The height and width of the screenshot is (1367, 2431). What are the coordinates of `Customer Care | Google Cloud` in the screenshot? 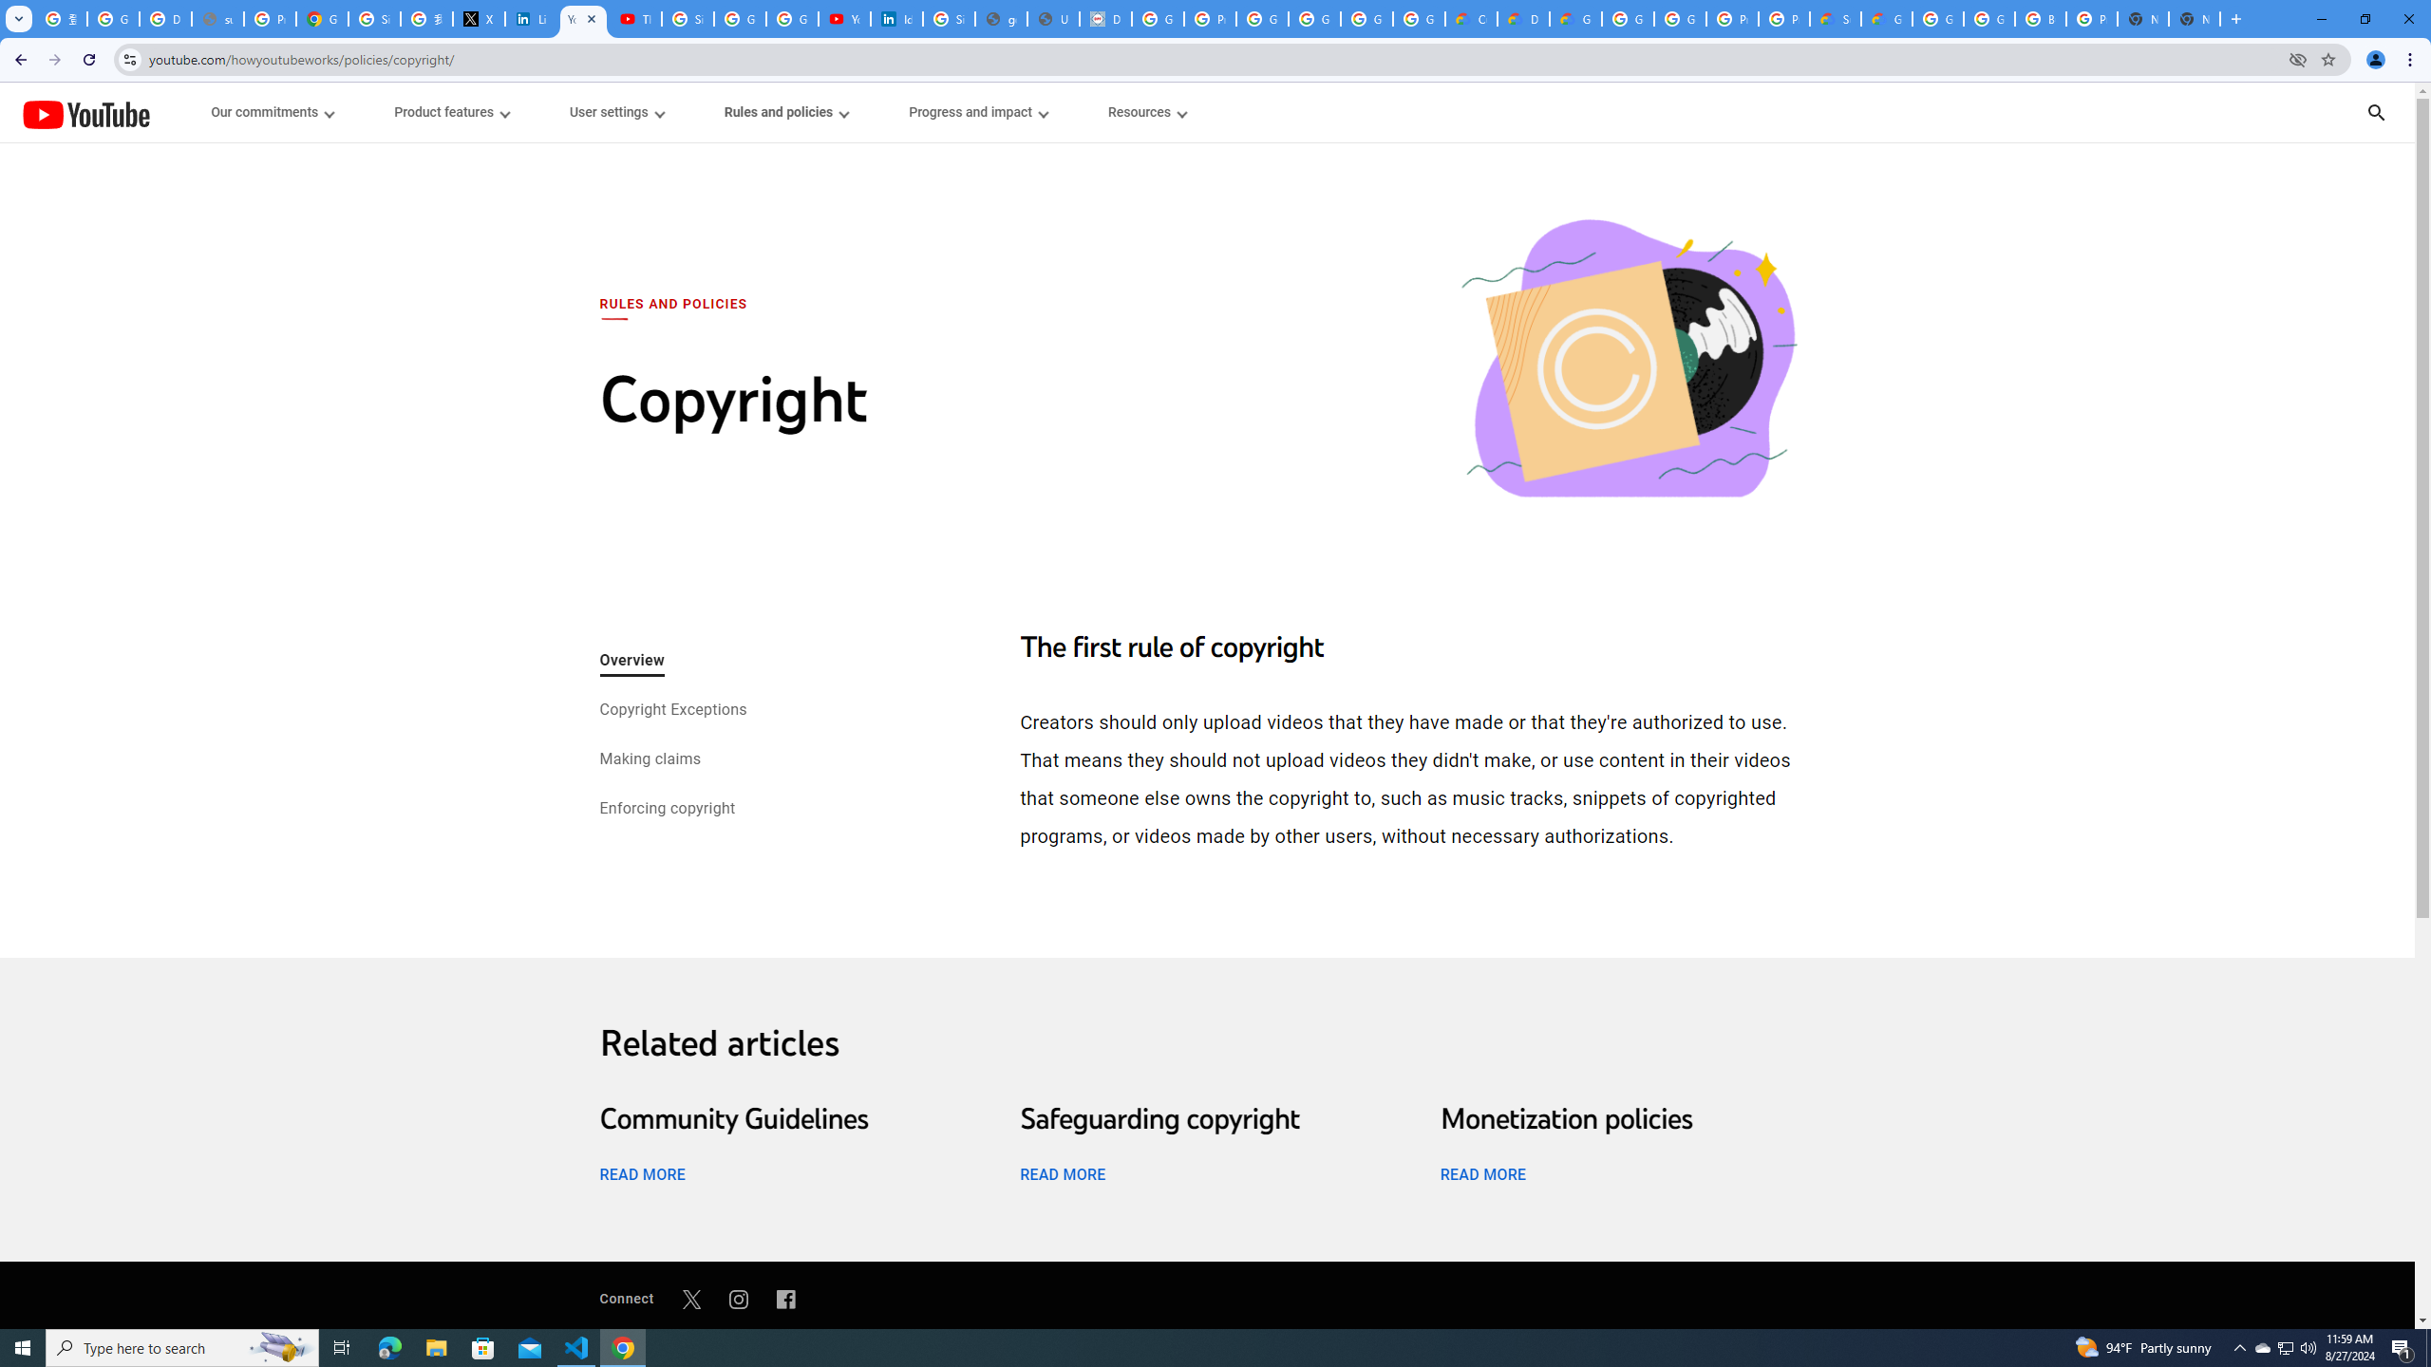 It's located at (1472, 19).